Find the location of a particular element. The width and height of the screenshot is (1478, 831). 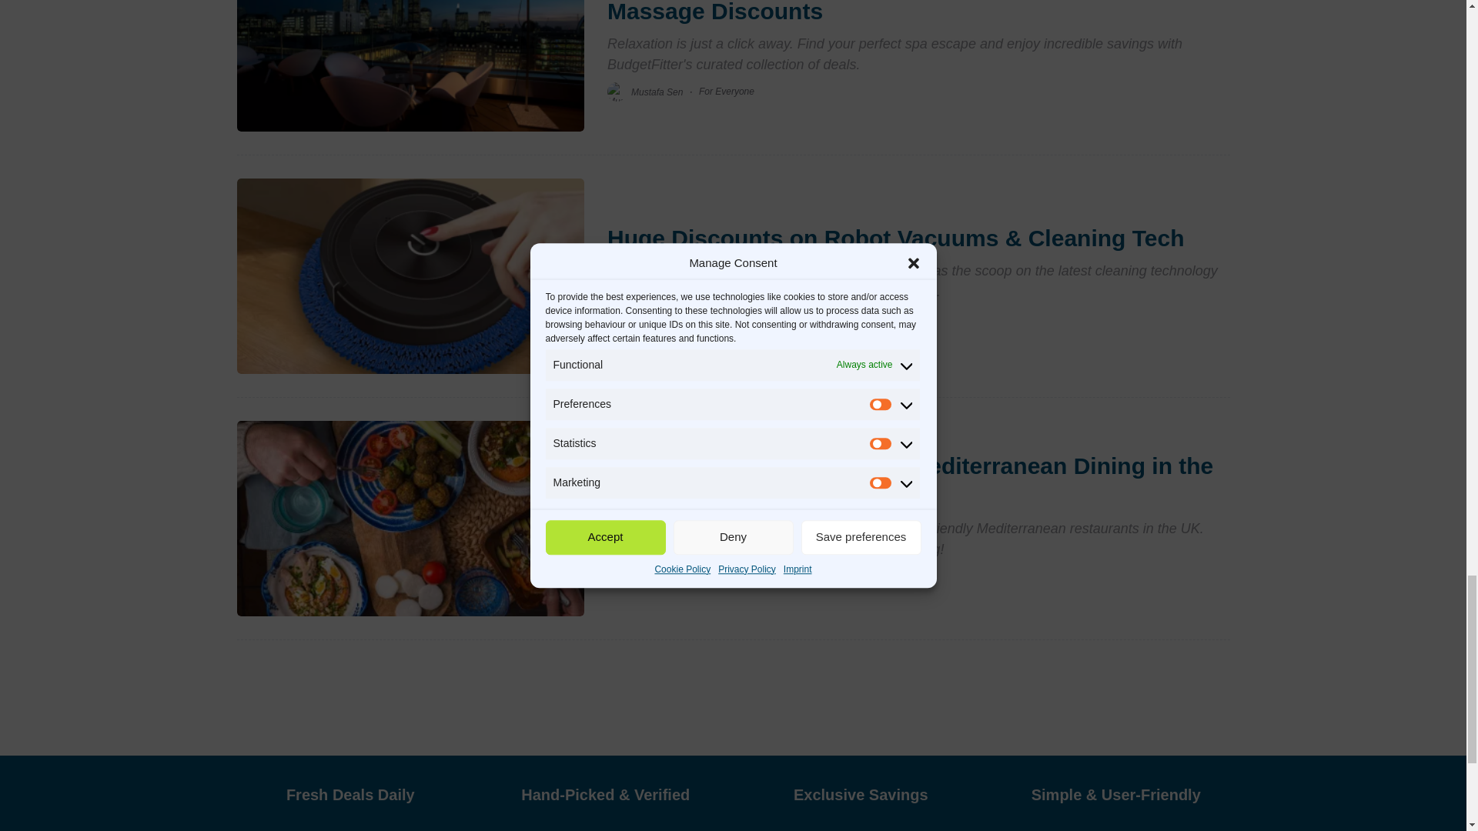

Posts by Mustafa Sen is located at coordinates (657, 319).